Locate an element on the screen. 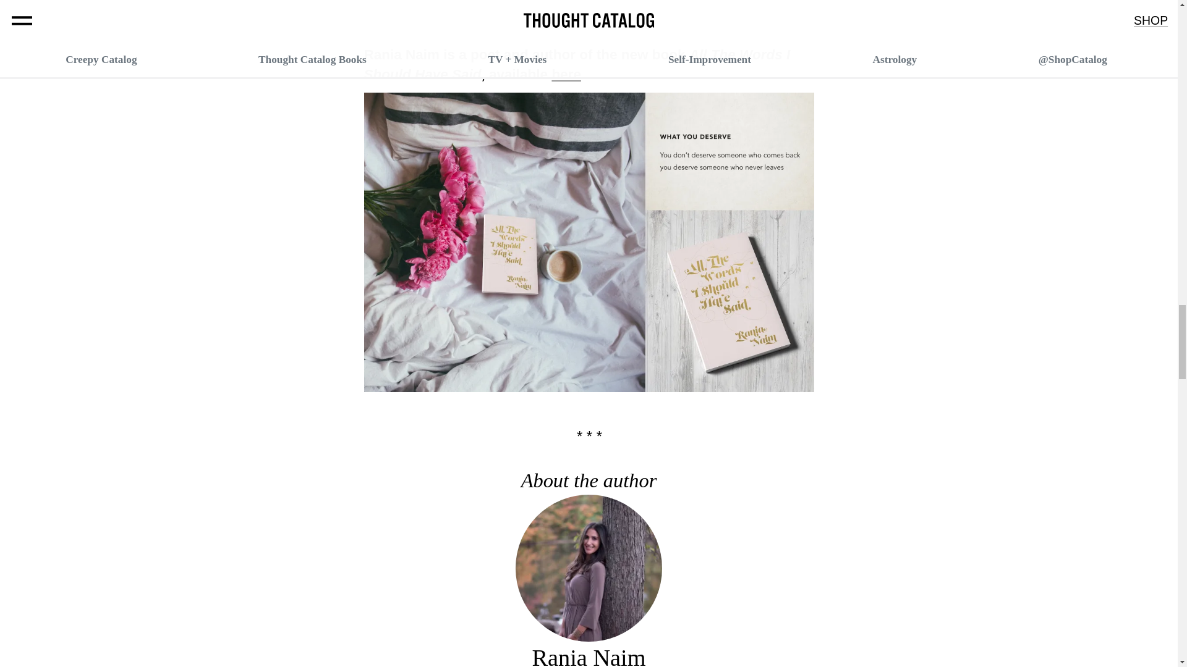 This screenshot has width=1187, height=667. Rania Naim is located at coordinates (589, 656).